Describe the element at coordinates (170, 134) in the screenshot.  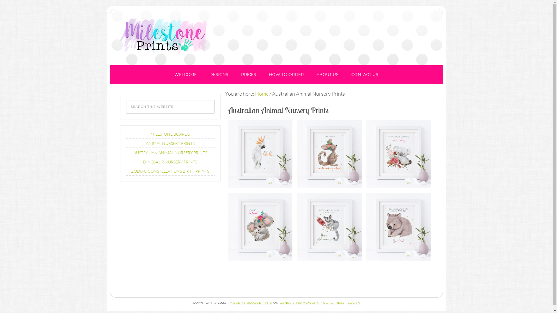
I see `MILESTONE BOARDS` at that location.